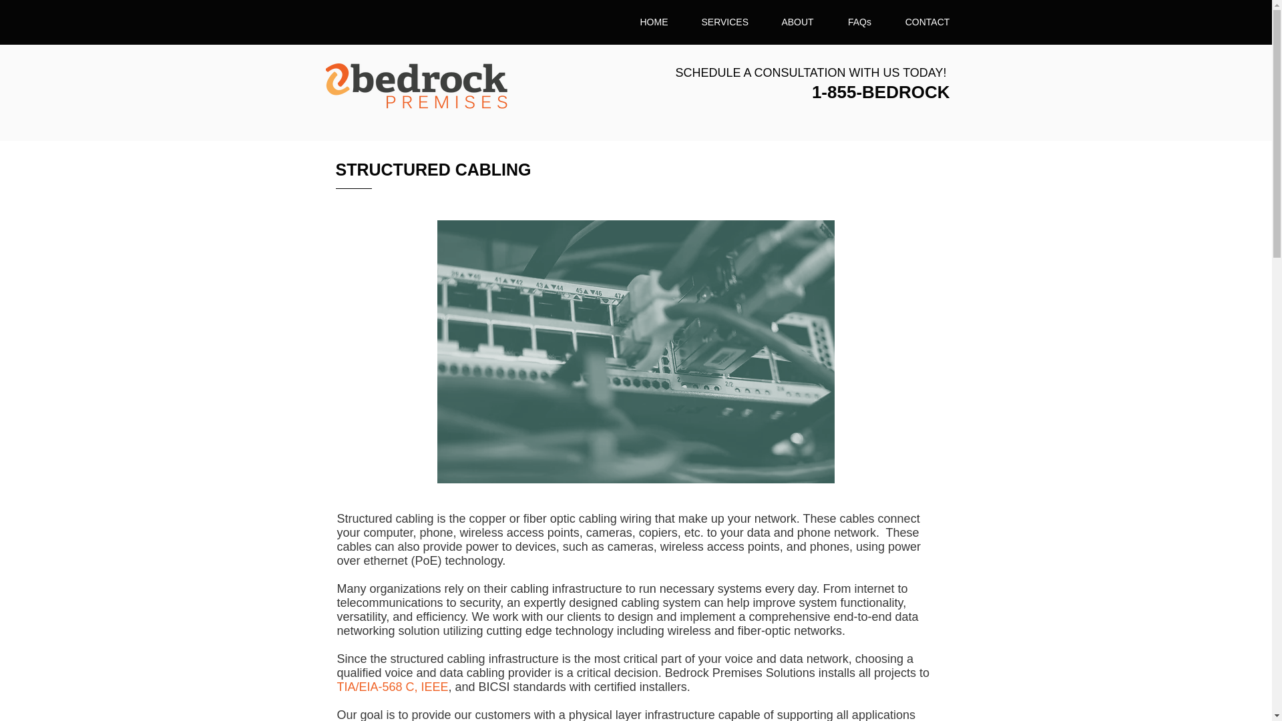 The height and width of the screenshot is (721, 1282). Describe the element at coordinates (654, 21) in the screenshot. I see `HOME` at that location.